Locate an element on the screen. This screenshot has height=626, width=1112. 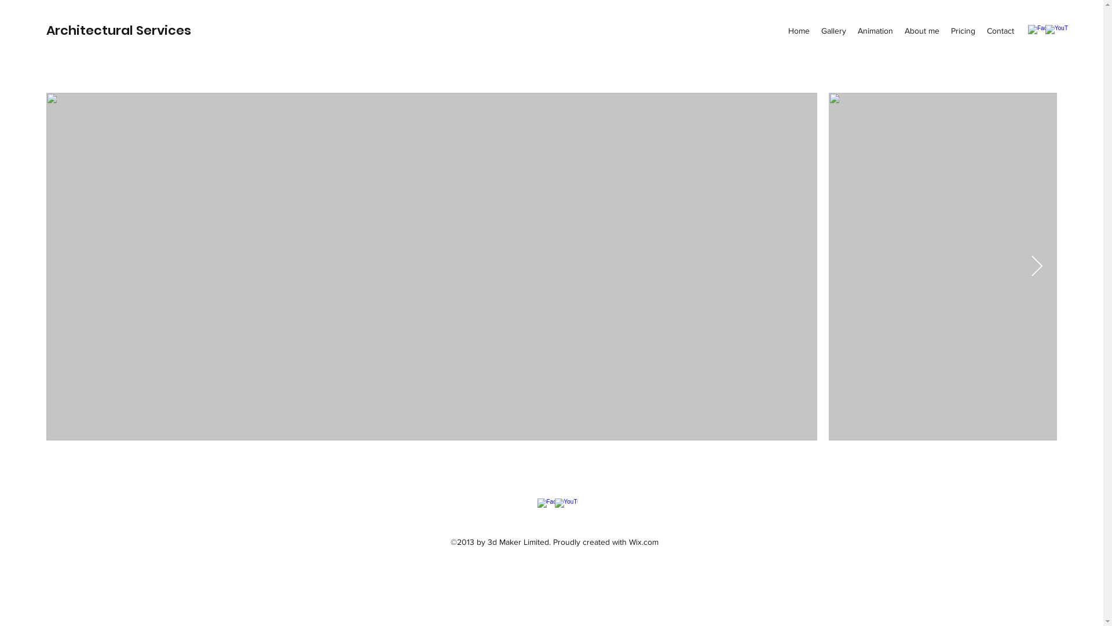
Home is located at coordinates (799, 31).